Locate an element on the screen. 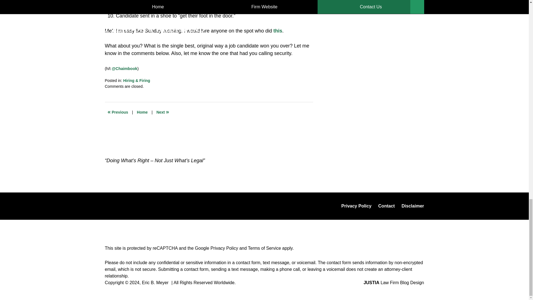 The image size is (533, 300). this is located at coordinates (278, 31).